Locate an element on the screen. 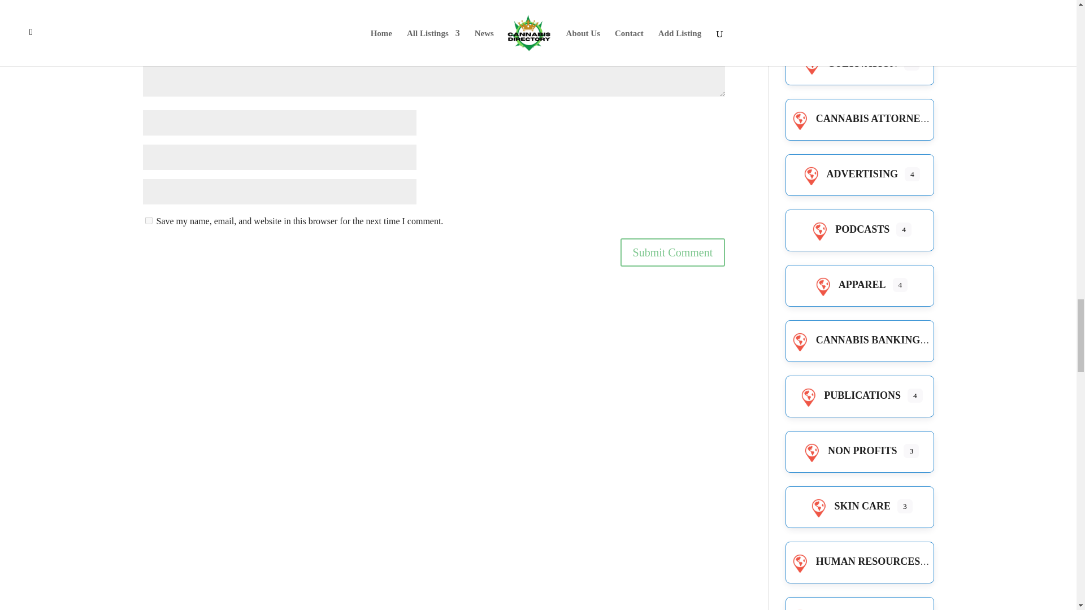 This screenshot has width=1085, height=610. yes is located at coordinates (148, 220).